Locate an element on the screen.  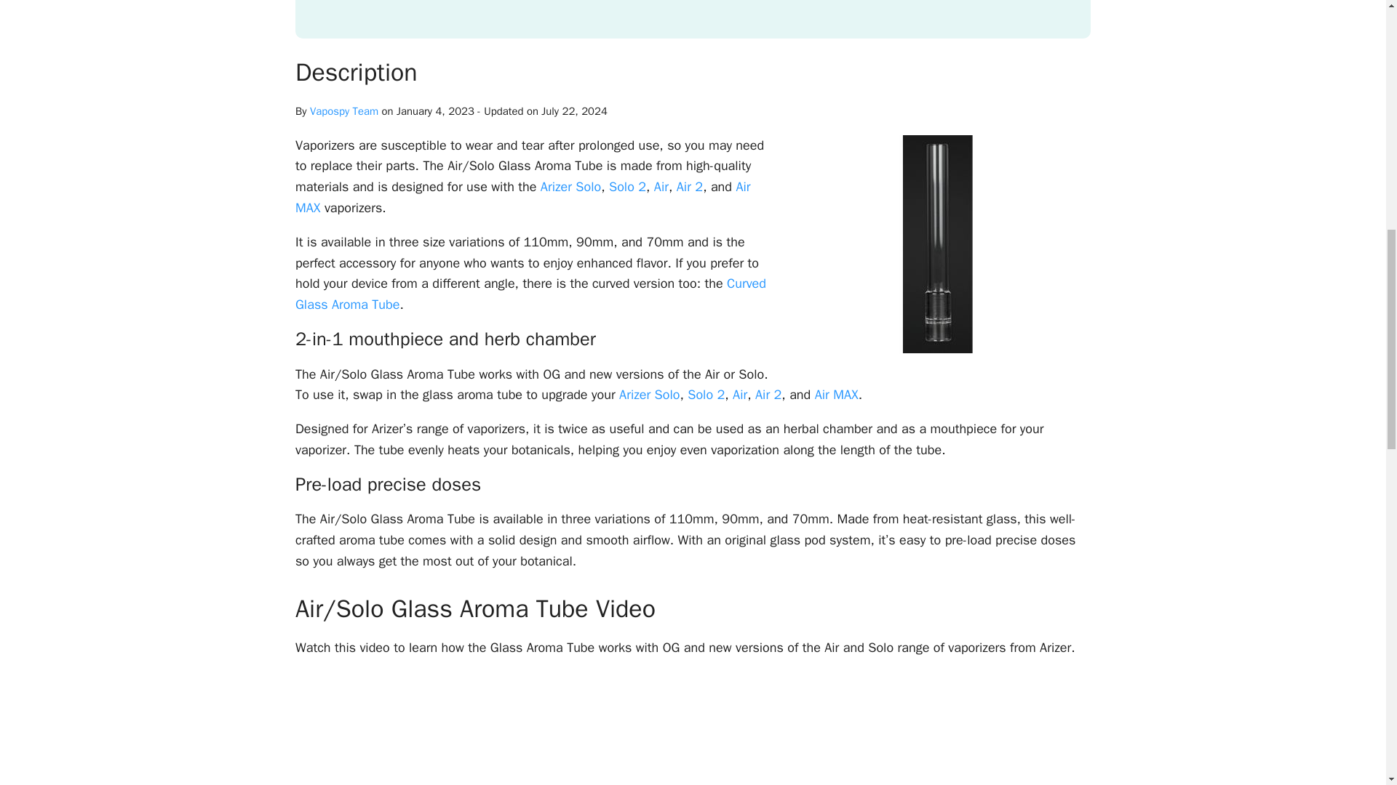
Air 2 is located at coordinates (689, 186).